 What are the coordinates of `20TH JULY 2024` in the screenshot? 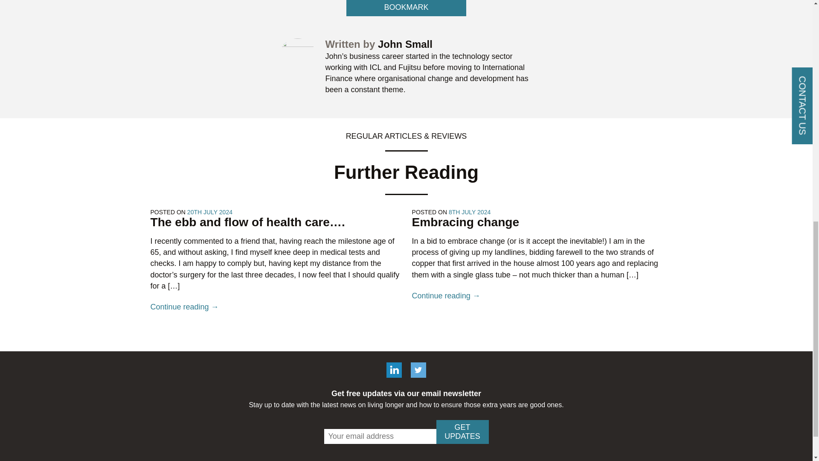 It's located at (210, 212).